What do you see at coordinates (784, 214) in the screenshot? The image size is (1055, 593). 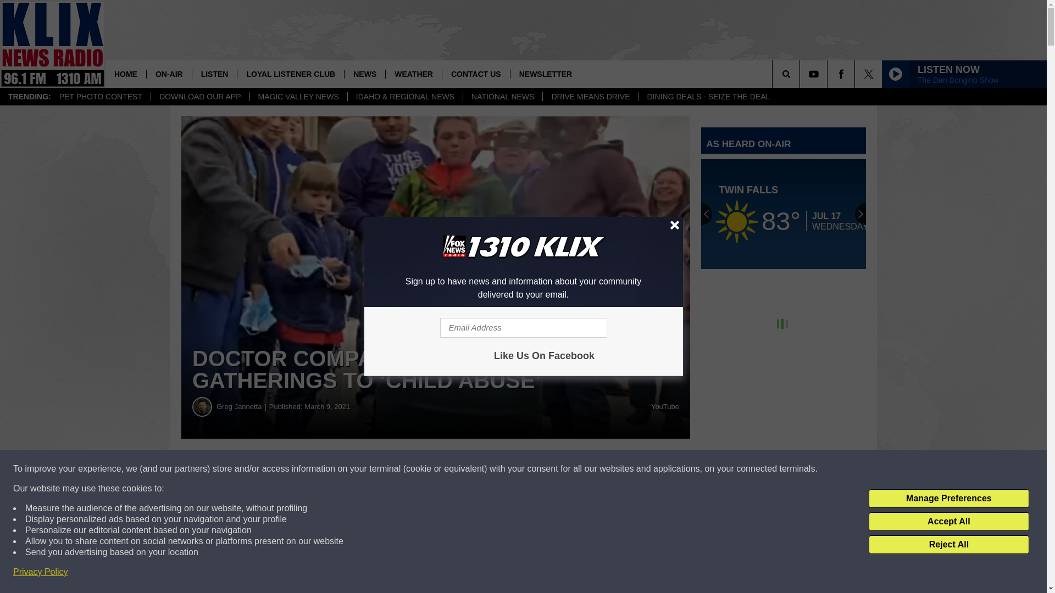 I see `Twin Falls Weather` at bounding box center [784, 214].